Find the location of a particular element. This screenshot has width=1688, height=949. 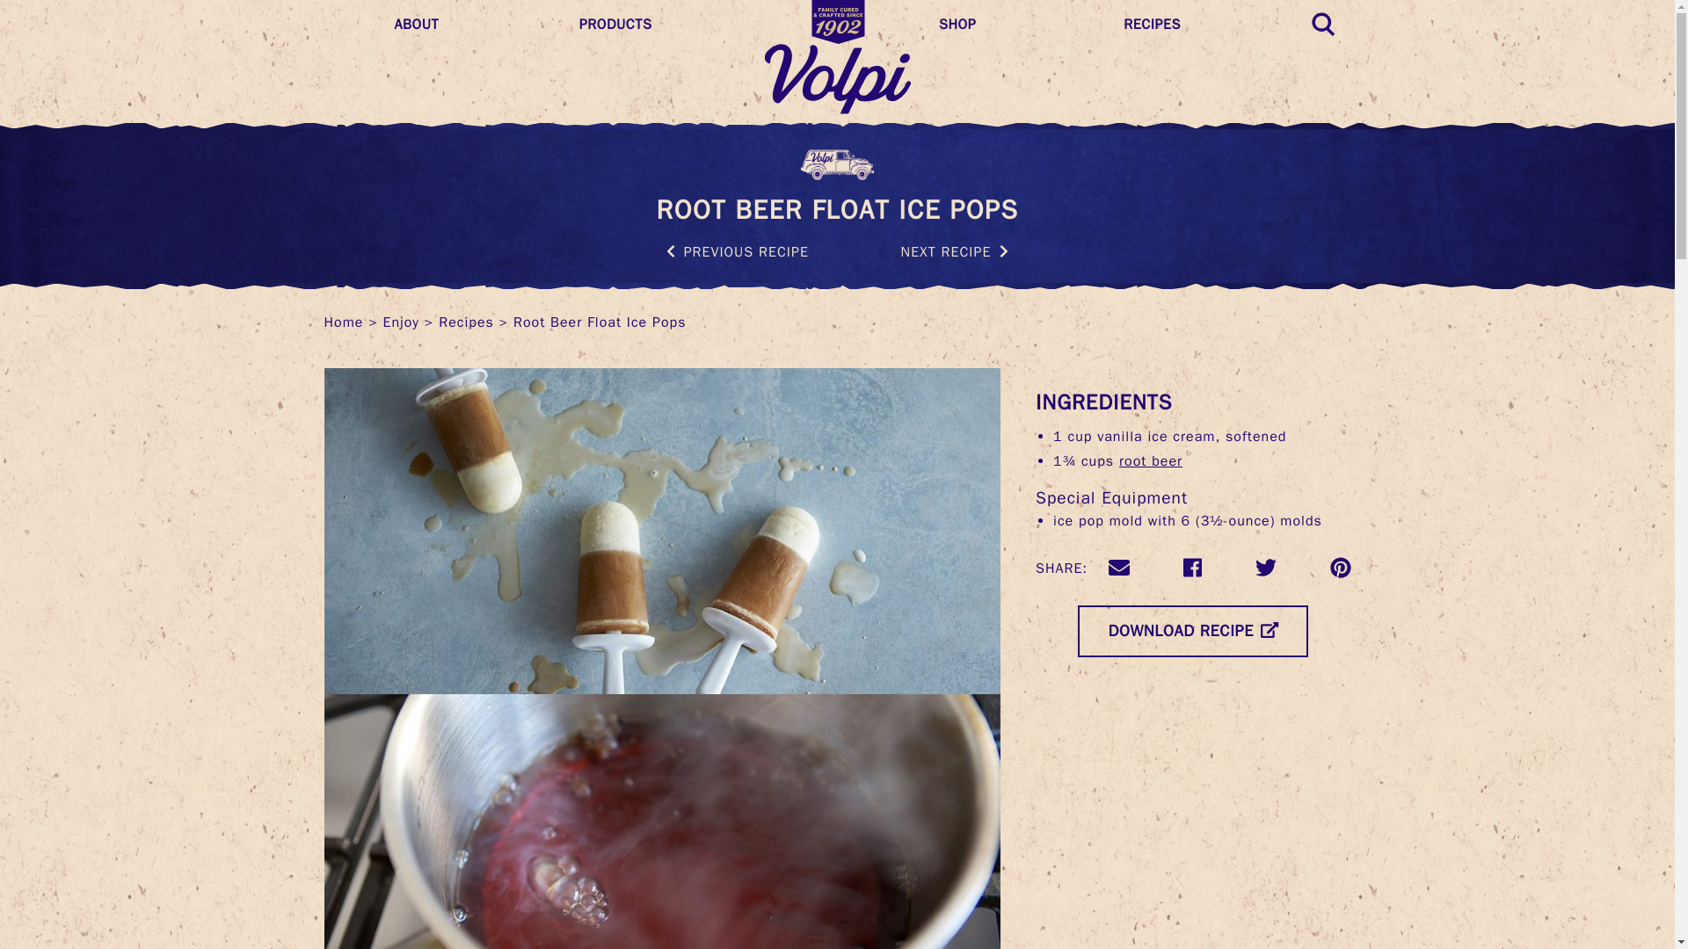

NEXT RECIPE is located at coordinates (955, 251).